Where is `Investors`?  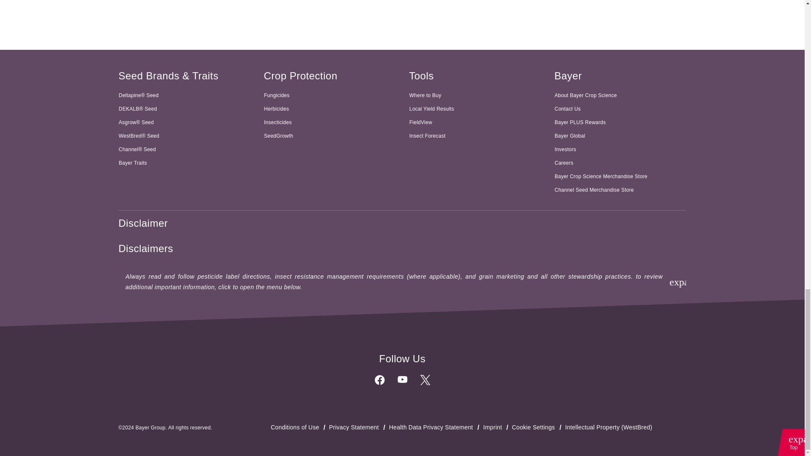 Investors is located at coordinates (620, 149).